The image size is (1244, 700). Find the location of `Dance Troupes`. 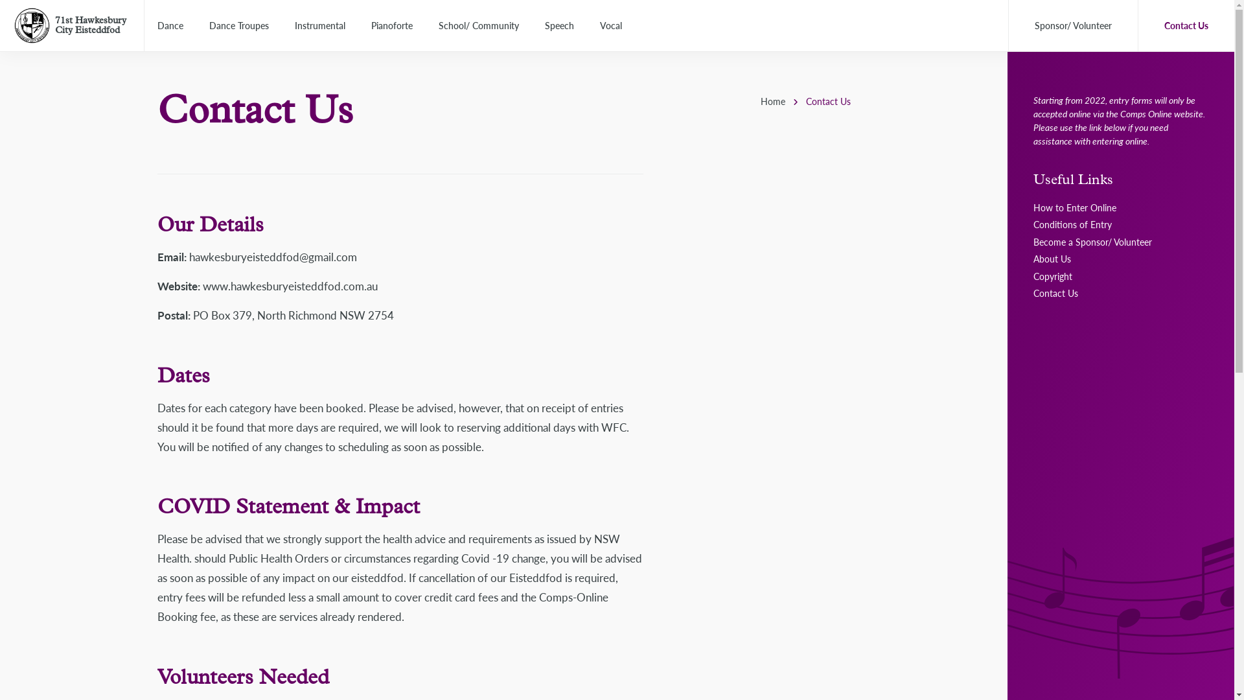

Dance Troupes is located at coordinates (239, 26).